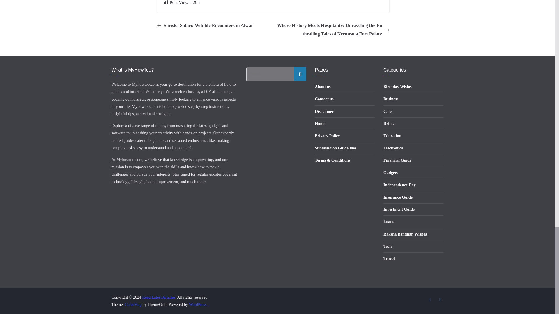  I want to click on WordPress, so click(197, 305).